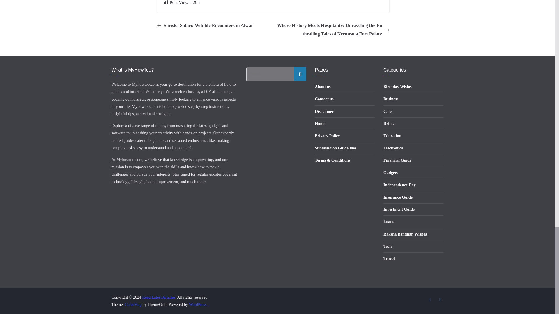  I want to click on WordPress, so click(197, 305).